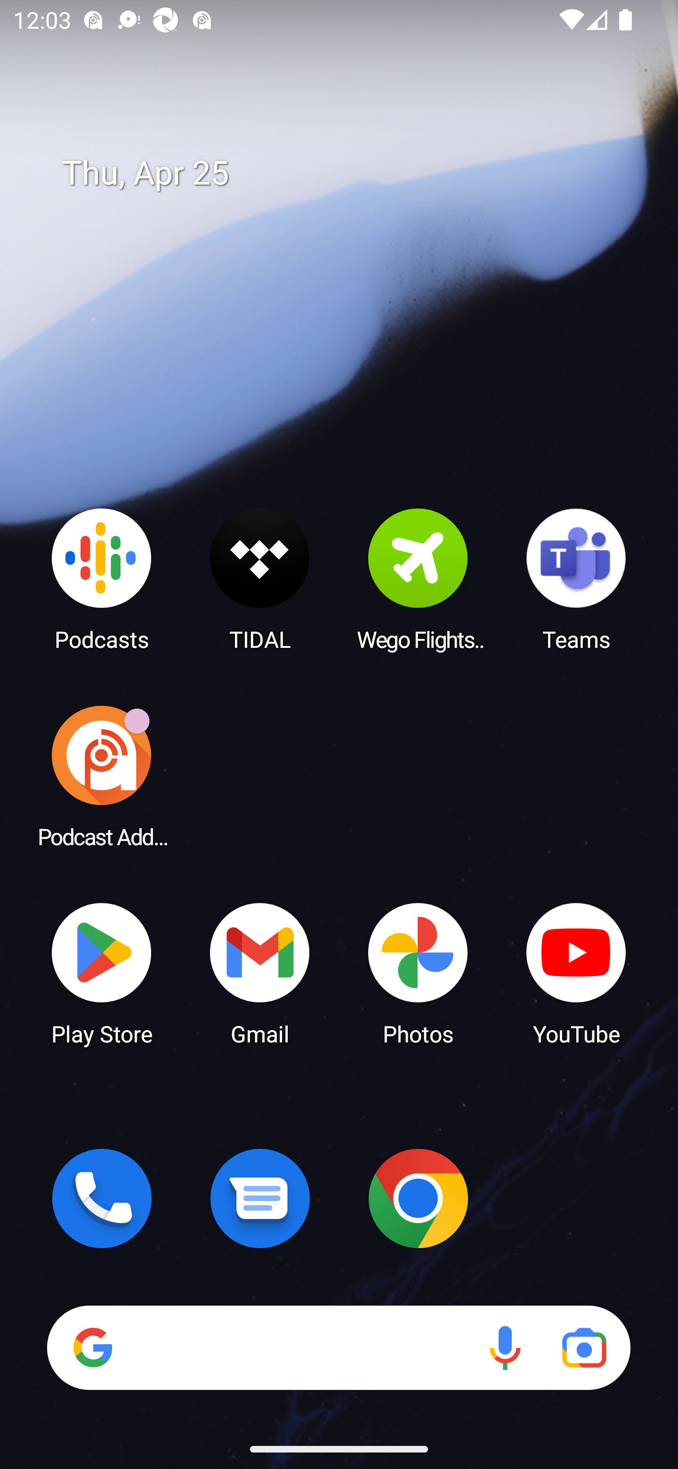 The height and width of the screenshot is (1469, 678). Describe the element at coordinates (102, 579) in the screenshot. I see `Podcasts` at that location.